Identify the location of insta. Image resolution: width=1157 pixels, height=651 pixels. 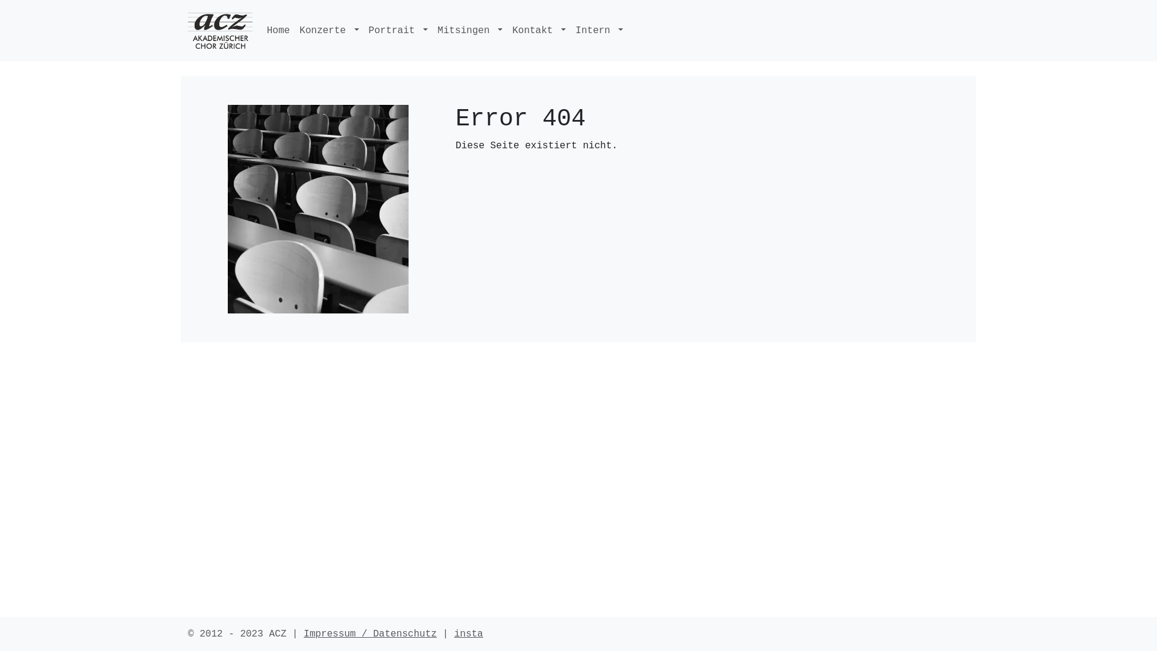
(469, 634).